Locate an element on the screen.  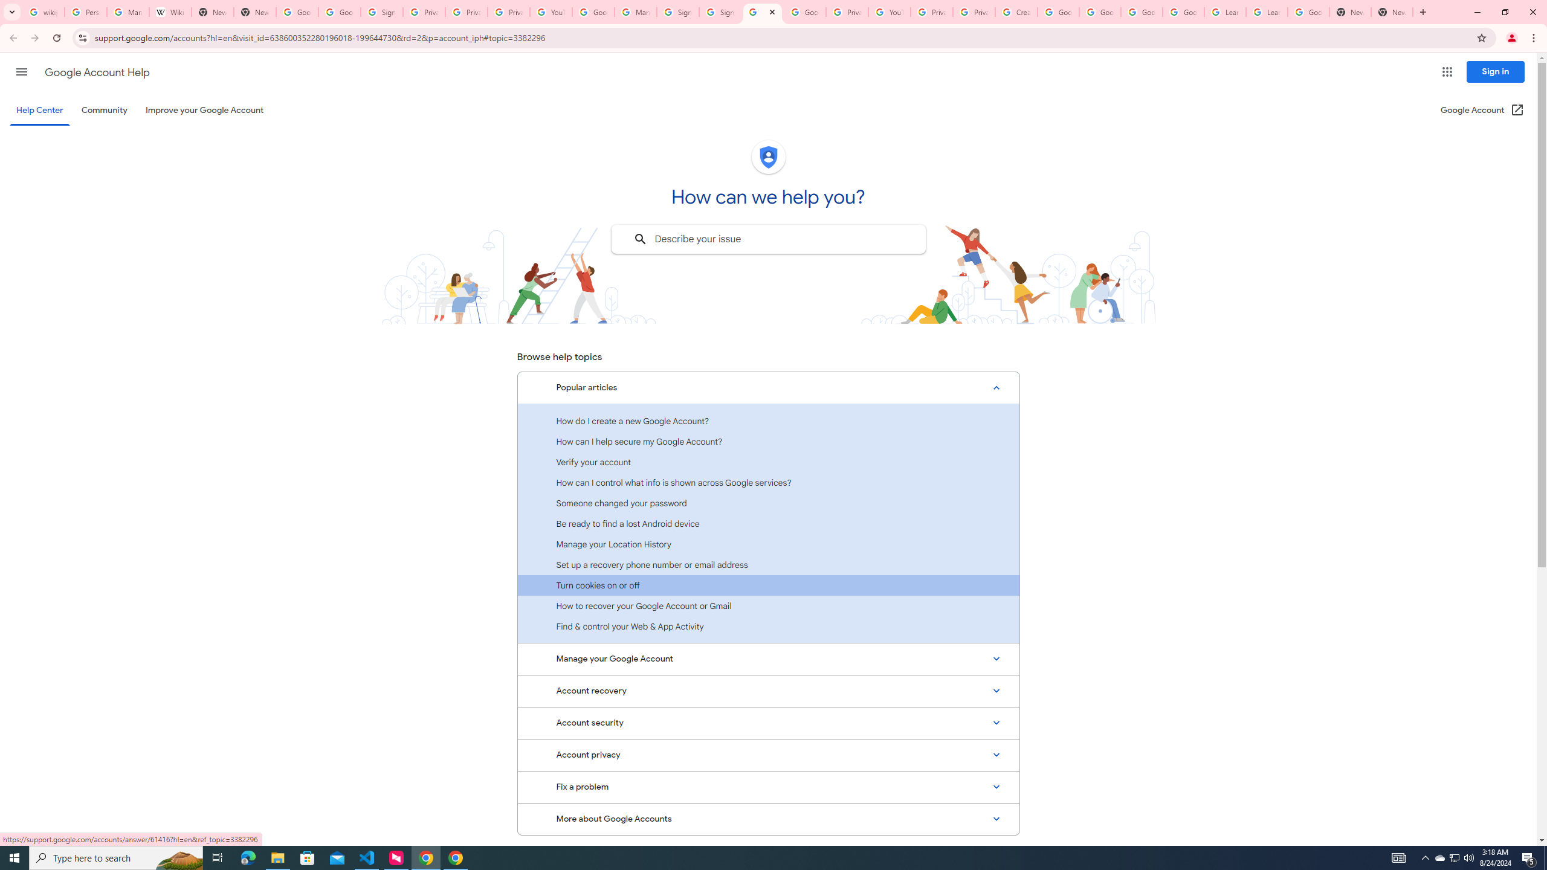
Verify your account is located at coordinates (768, 462).